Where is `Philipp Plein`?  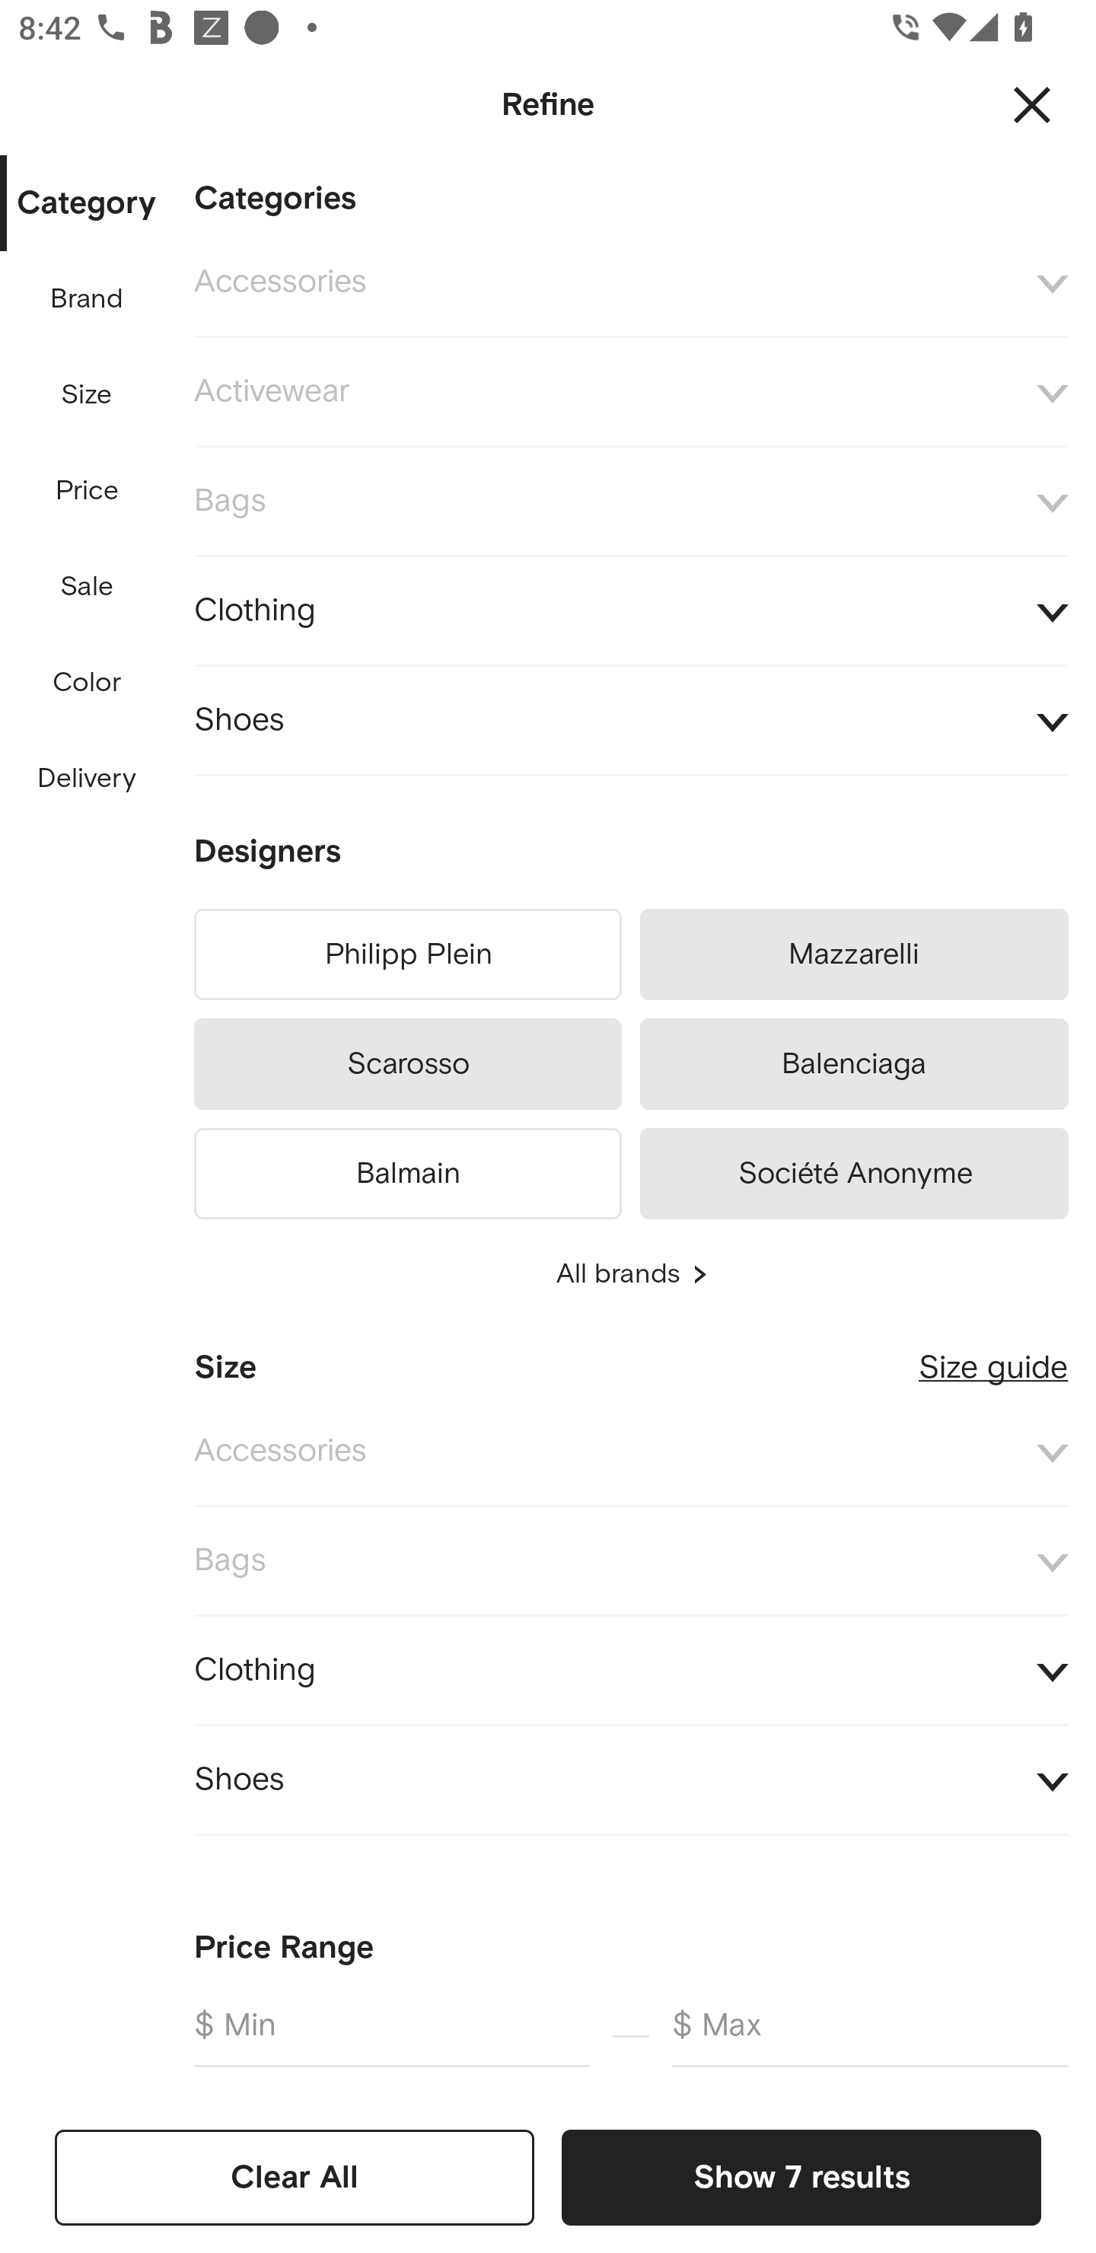 Philipp Plein is located at coordinates (407, 954).